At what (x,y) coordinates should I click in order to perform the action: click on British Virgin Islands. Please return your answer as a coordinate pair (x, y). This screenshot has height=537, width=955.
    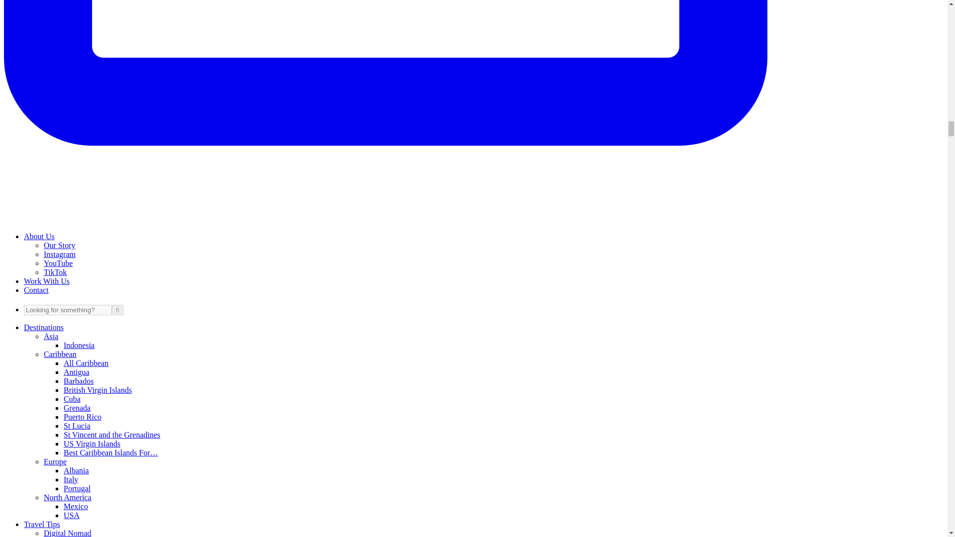
    Looking at the image, I should click on (97, 390).